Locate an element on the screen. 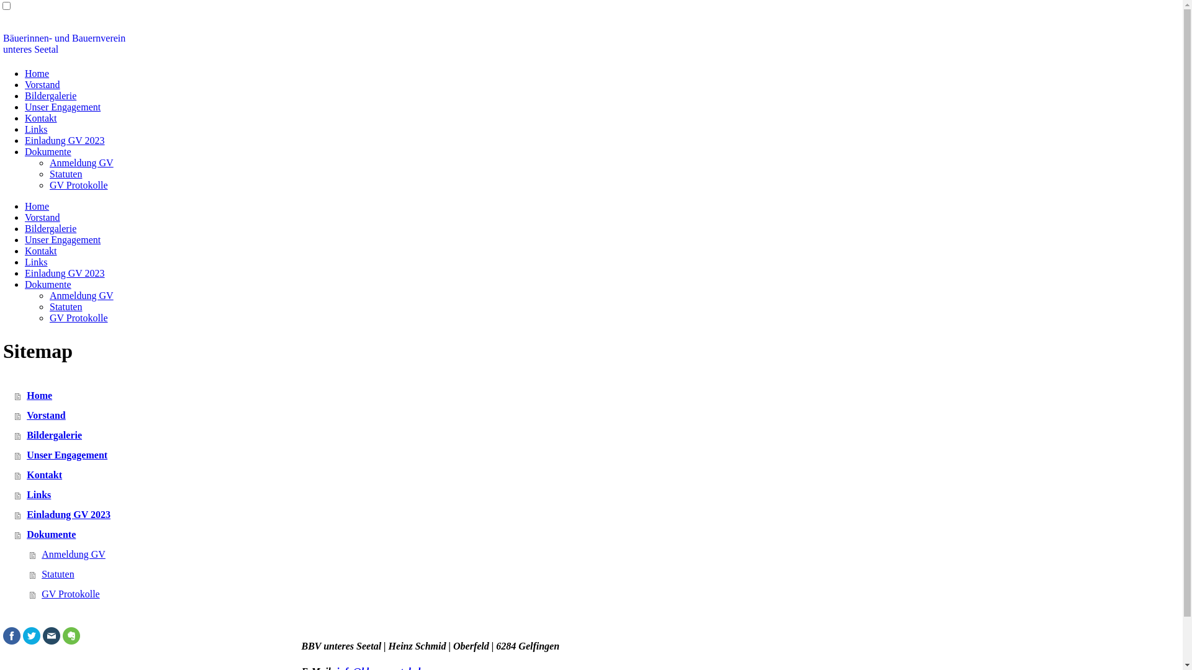 The image size is (1192, 670). Links is located at coordinates (598, 495).